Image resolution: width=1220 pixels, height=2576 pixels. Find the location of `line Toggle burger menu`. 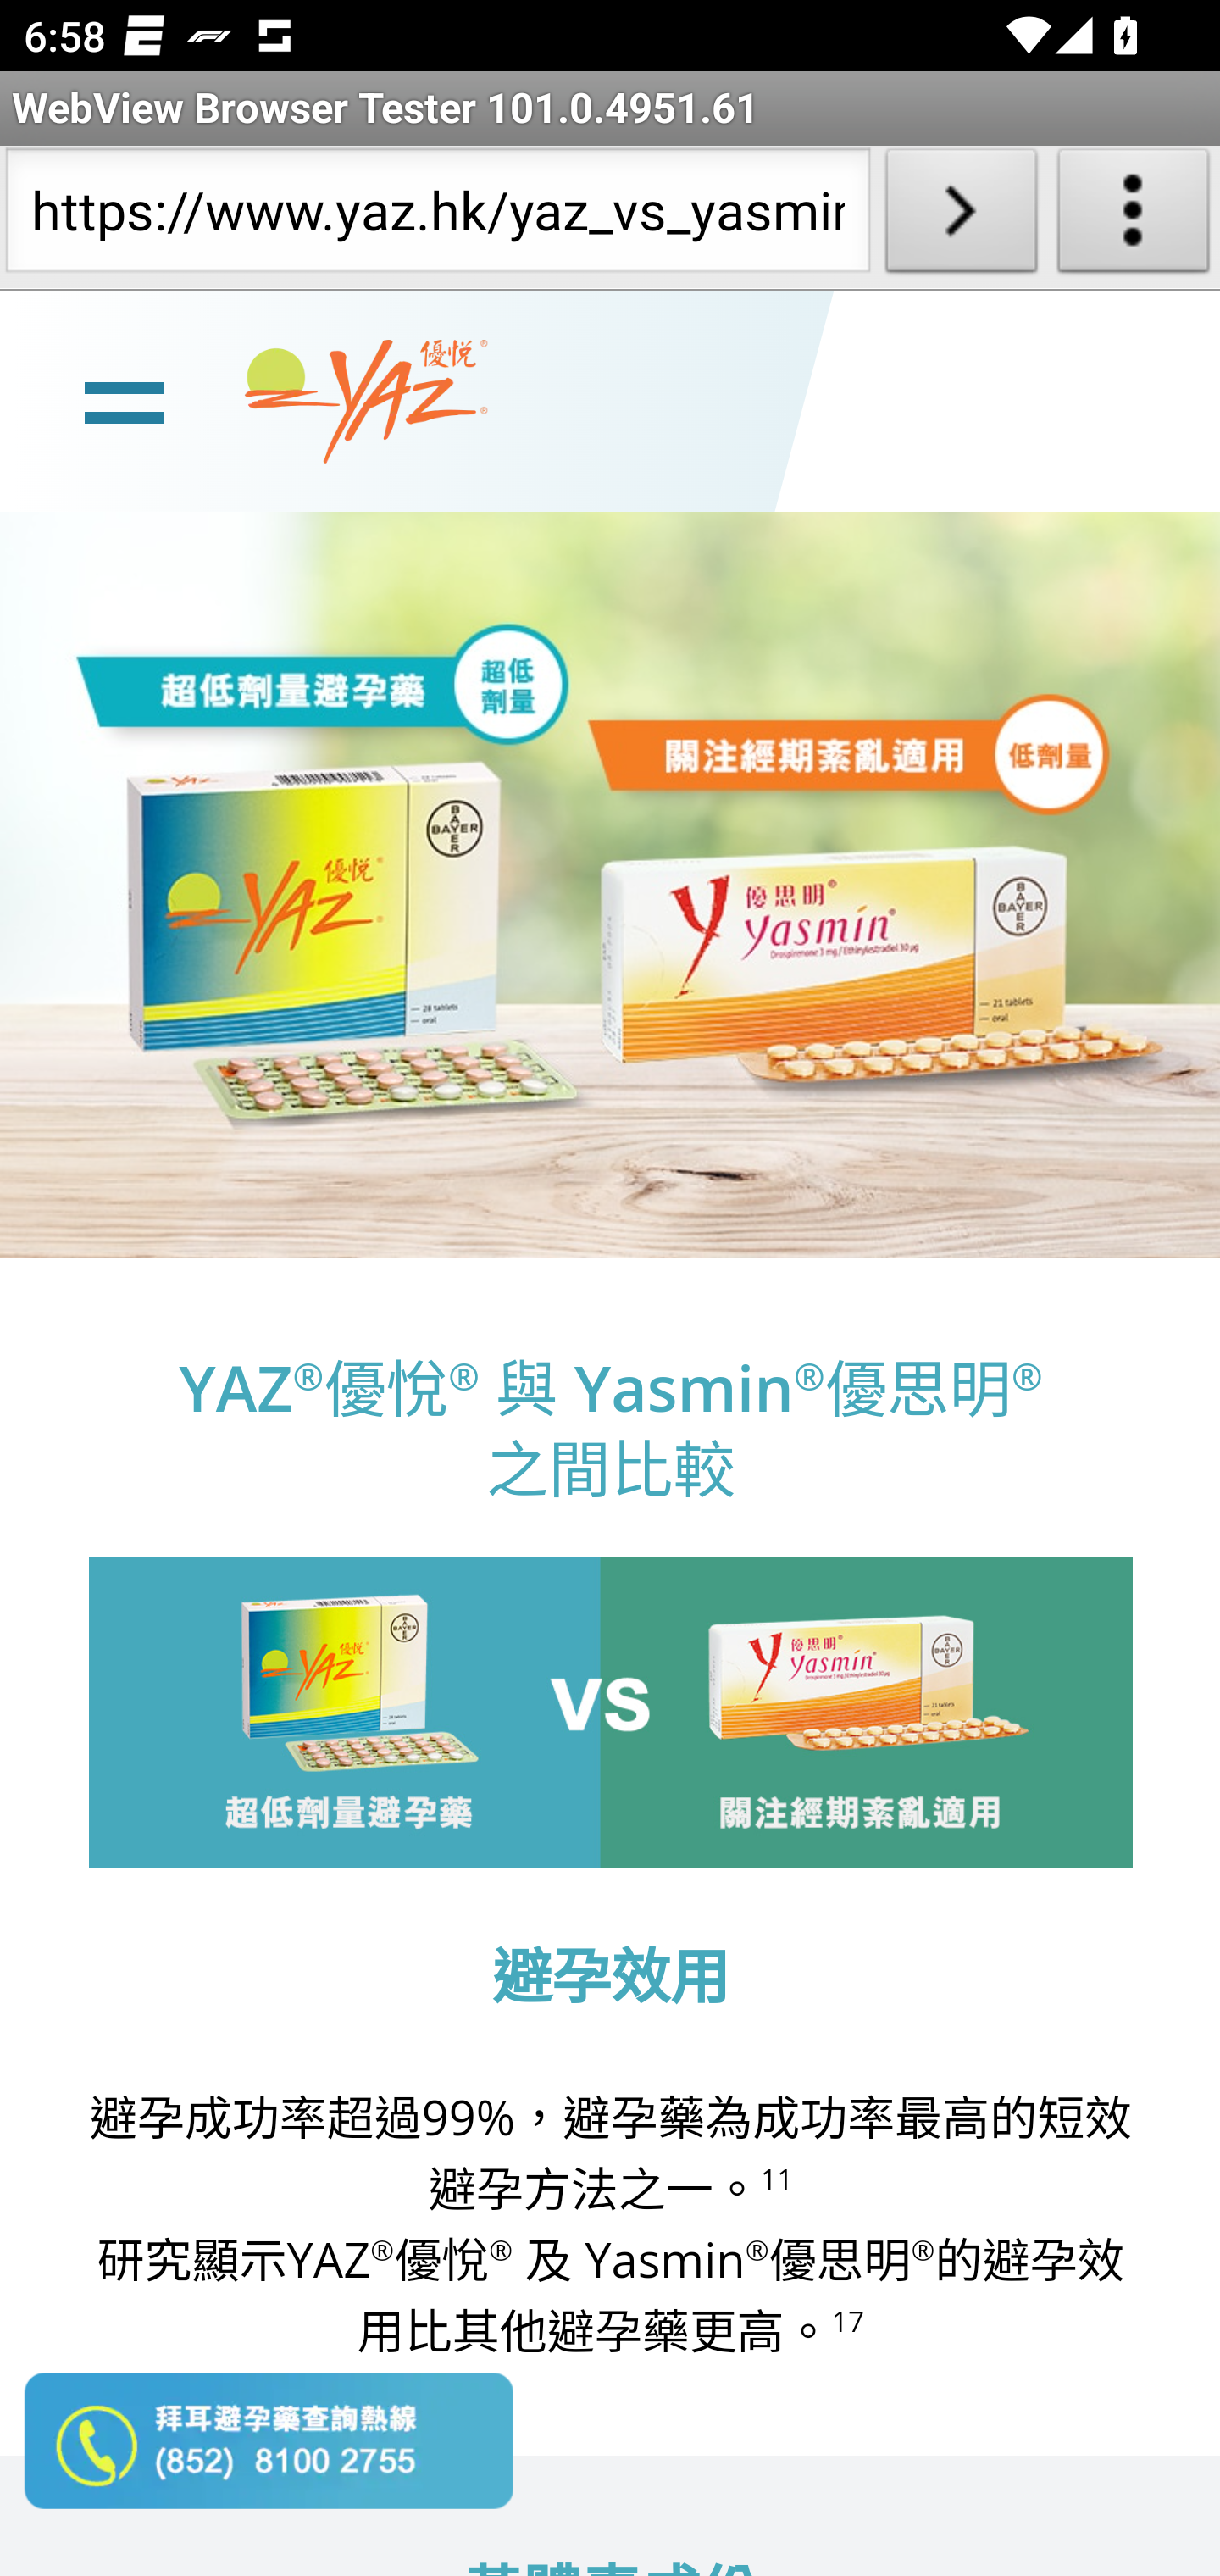

line Toggle burger menu is located at coordinates (124, 399).